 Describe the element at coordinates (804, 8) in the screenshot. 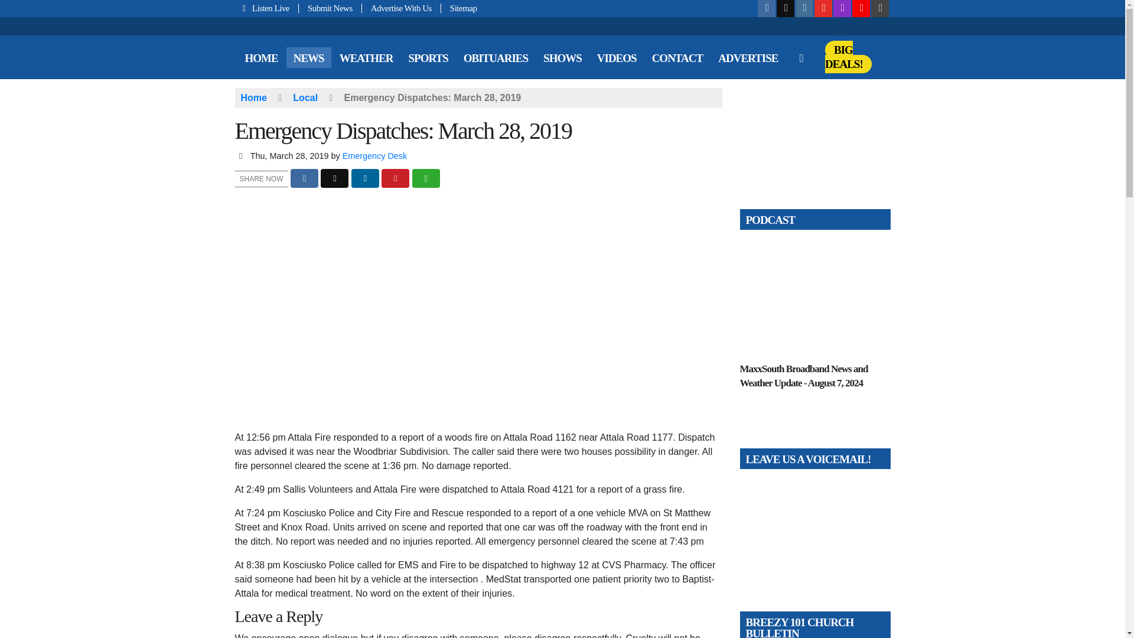

I see `Follow us on Instagram` at that location.